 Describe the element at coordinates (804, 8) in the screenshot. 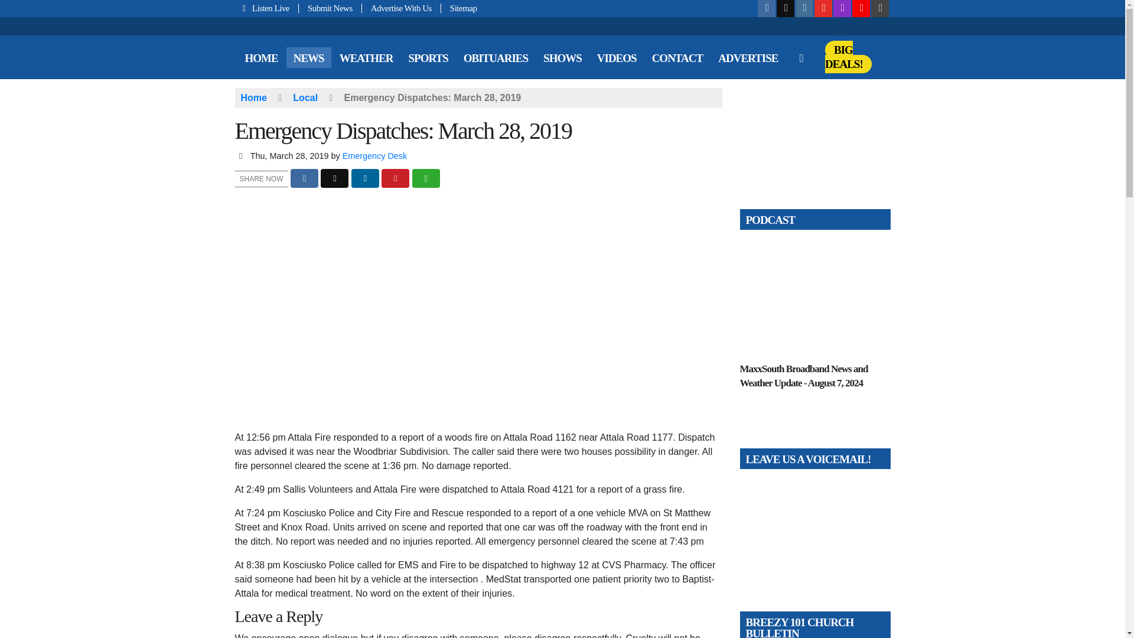

I see `Follow us on Instagram` at that location.